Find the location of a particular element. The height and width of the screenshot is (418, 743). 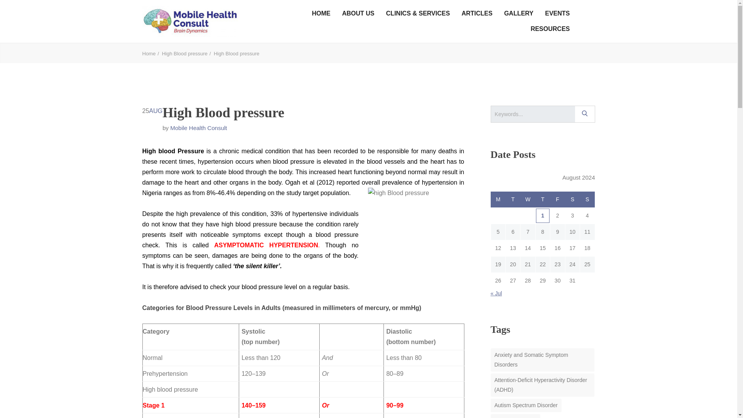

Home is located at coordinates (151, 53).